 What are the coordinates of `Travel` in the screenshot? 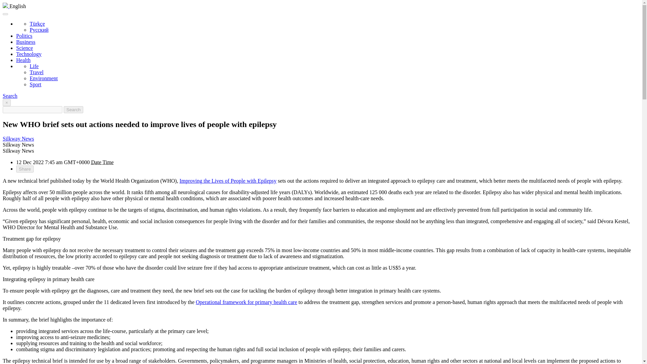 It's located at (36, 72).